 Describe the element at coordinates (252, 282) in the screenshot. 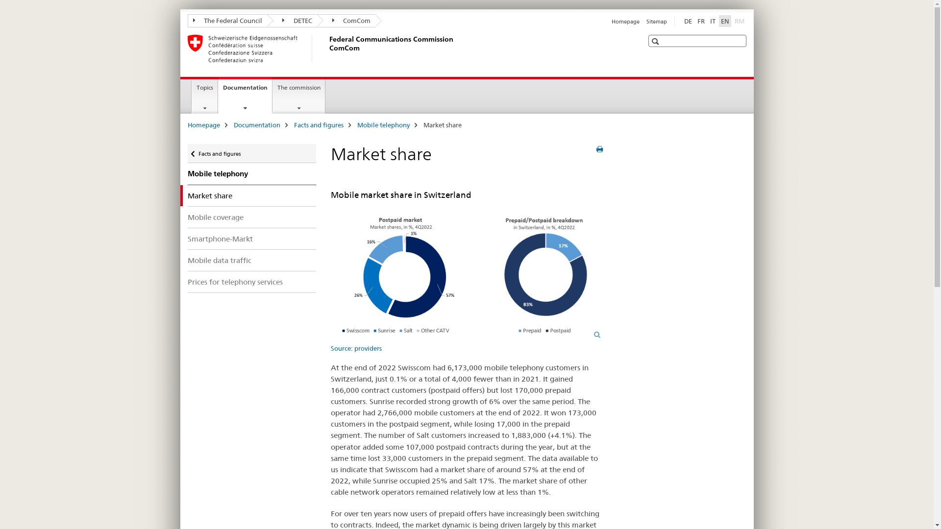

I see `Prices for telephony services` at that location.